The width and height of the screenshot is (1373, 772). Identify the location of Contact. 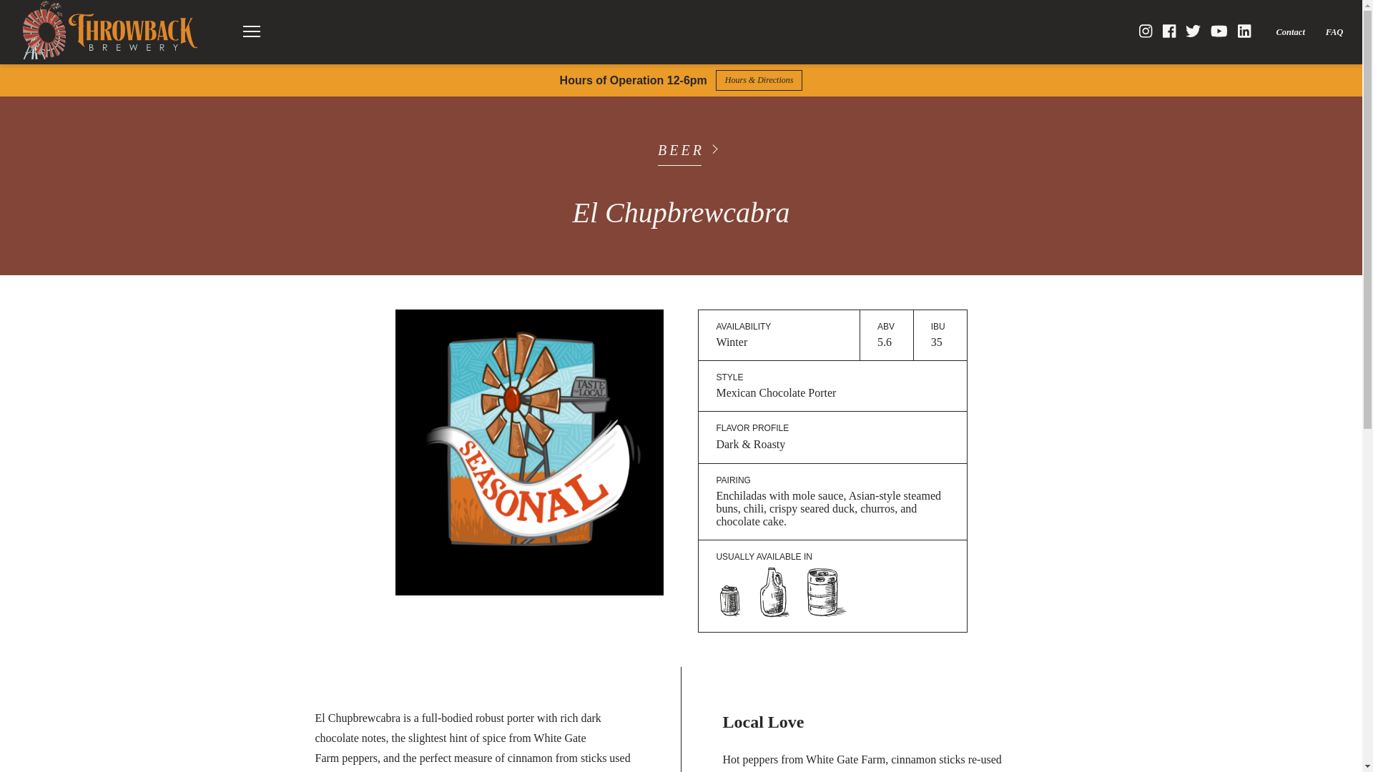
(1290, 31).